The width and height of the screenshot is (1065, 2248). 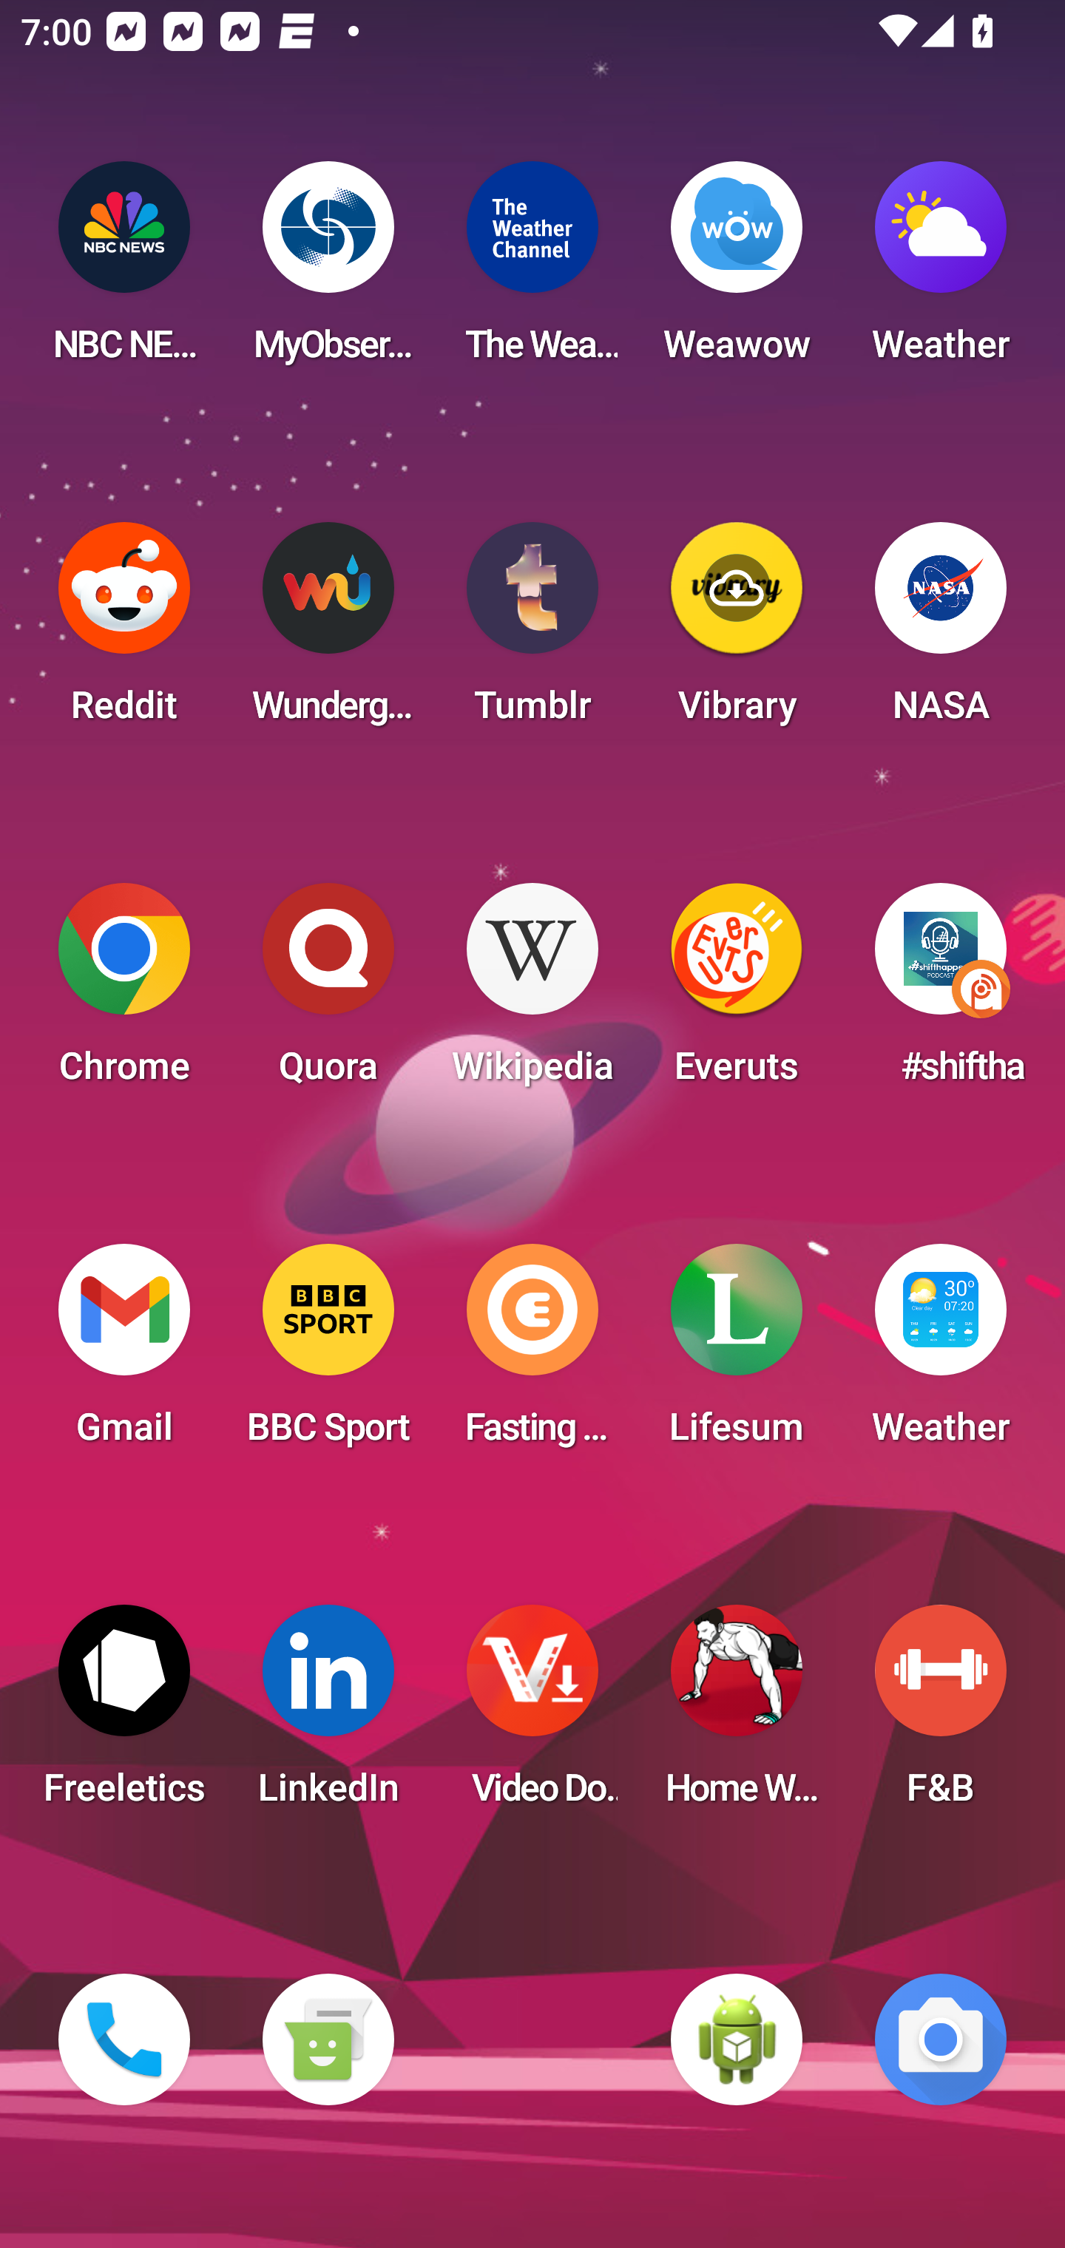 I want to click on Home Workout, so click(x=737, y=1714).